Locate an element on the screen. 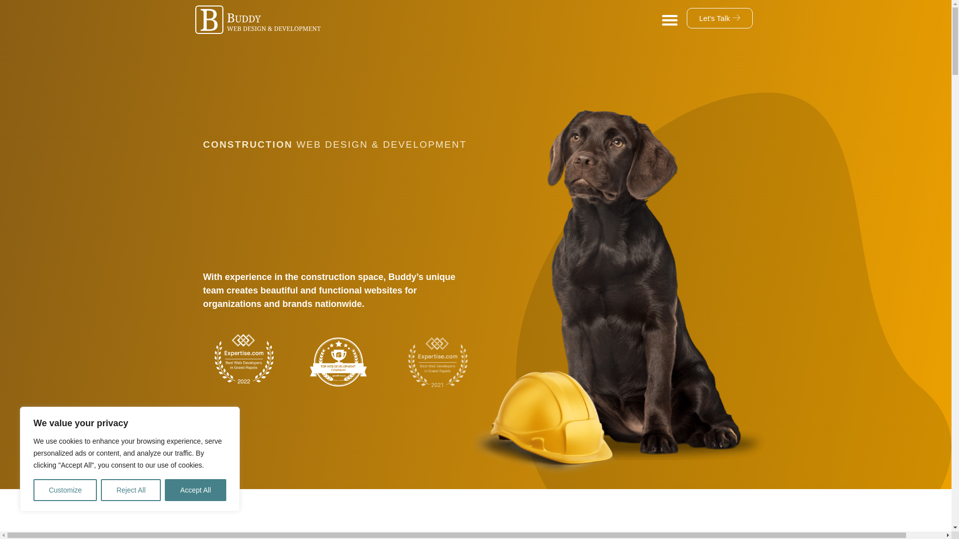 The width and height of the screenshot is (959, 539). Customize is located at coordinates (65, 490).